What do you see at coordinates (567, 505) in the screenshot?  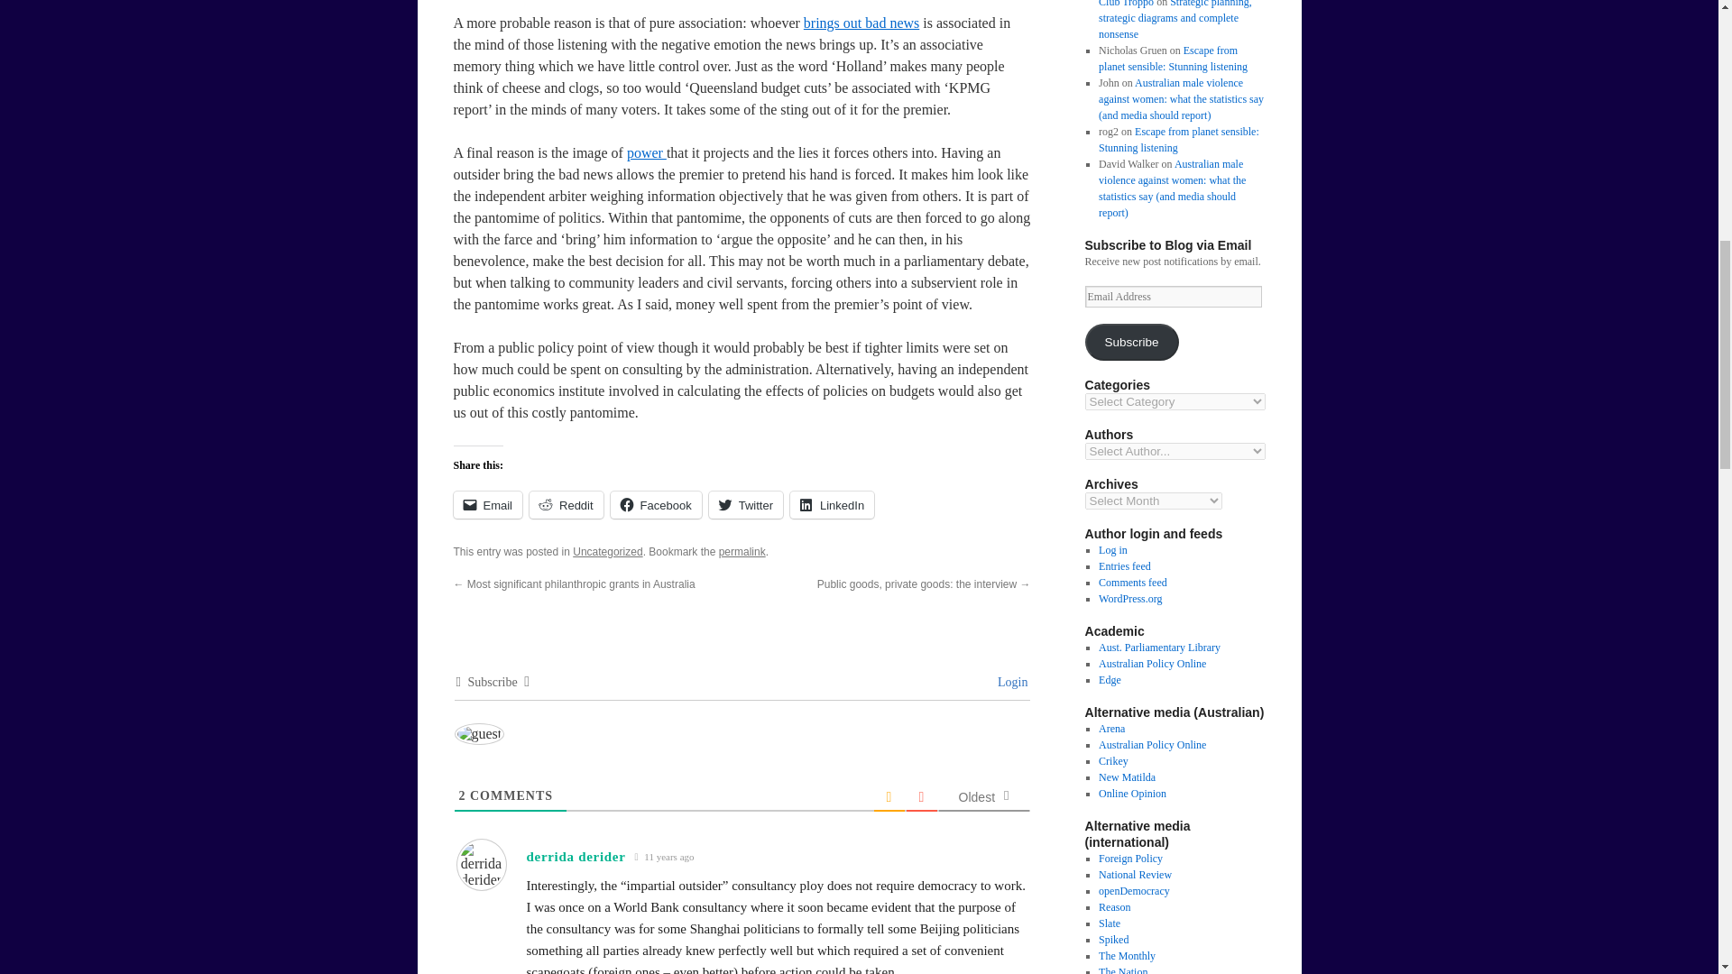 I see `Click to share on Reddit` at bounding box center [567, 505].